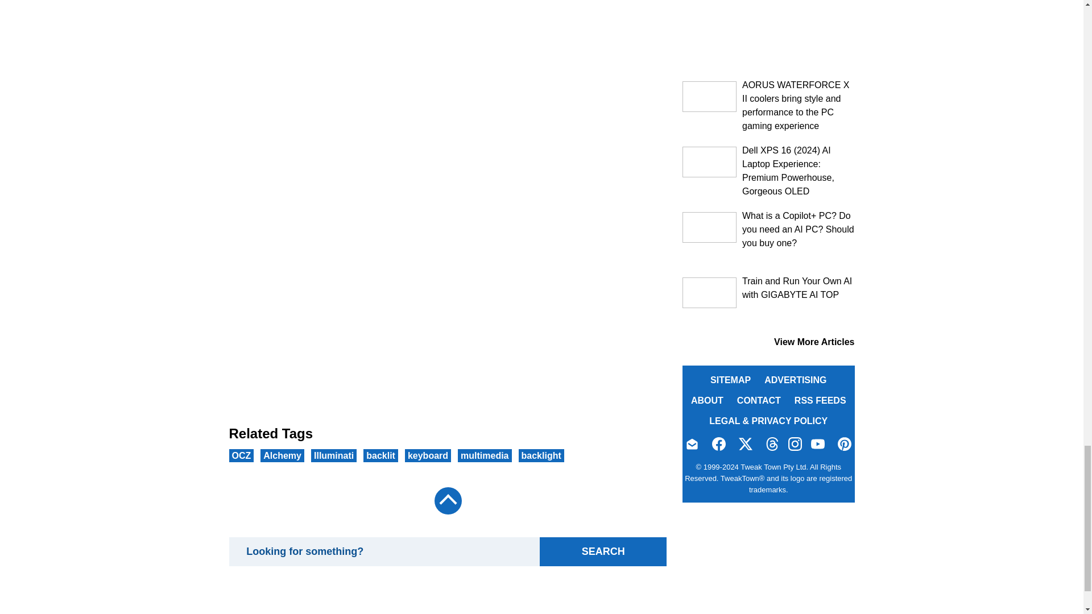 This screenshot has width=1092, height=614. What do you see at coordinates (603, 551) in the screenshot?
I see `Search!` at bounding box center [603, 551].